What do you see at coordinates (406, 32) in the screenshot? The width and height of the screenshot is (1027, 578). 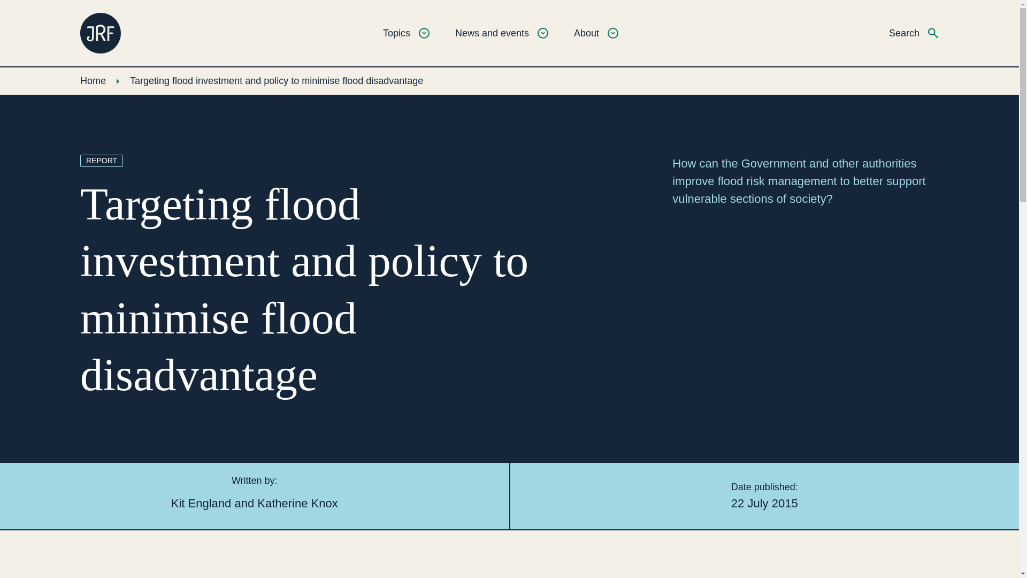 I see `Topics` at bounding box center [406, 32].